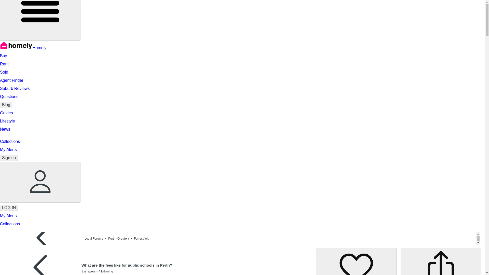  I want to click on My Alerts, so click(8, 216).